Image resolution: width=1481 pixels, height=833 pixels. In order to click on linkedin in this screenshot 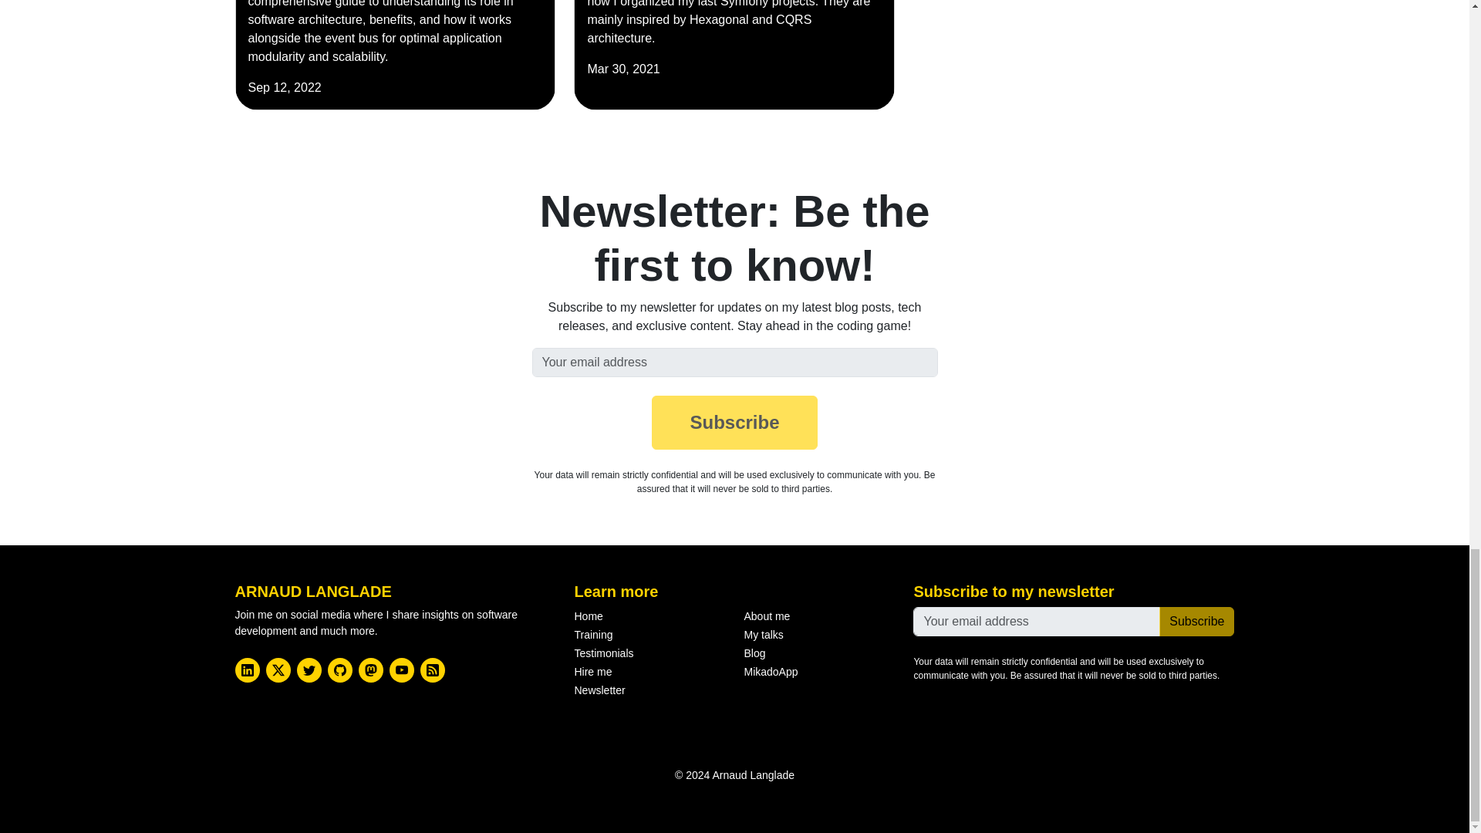, I will do `click(247, 669)`.